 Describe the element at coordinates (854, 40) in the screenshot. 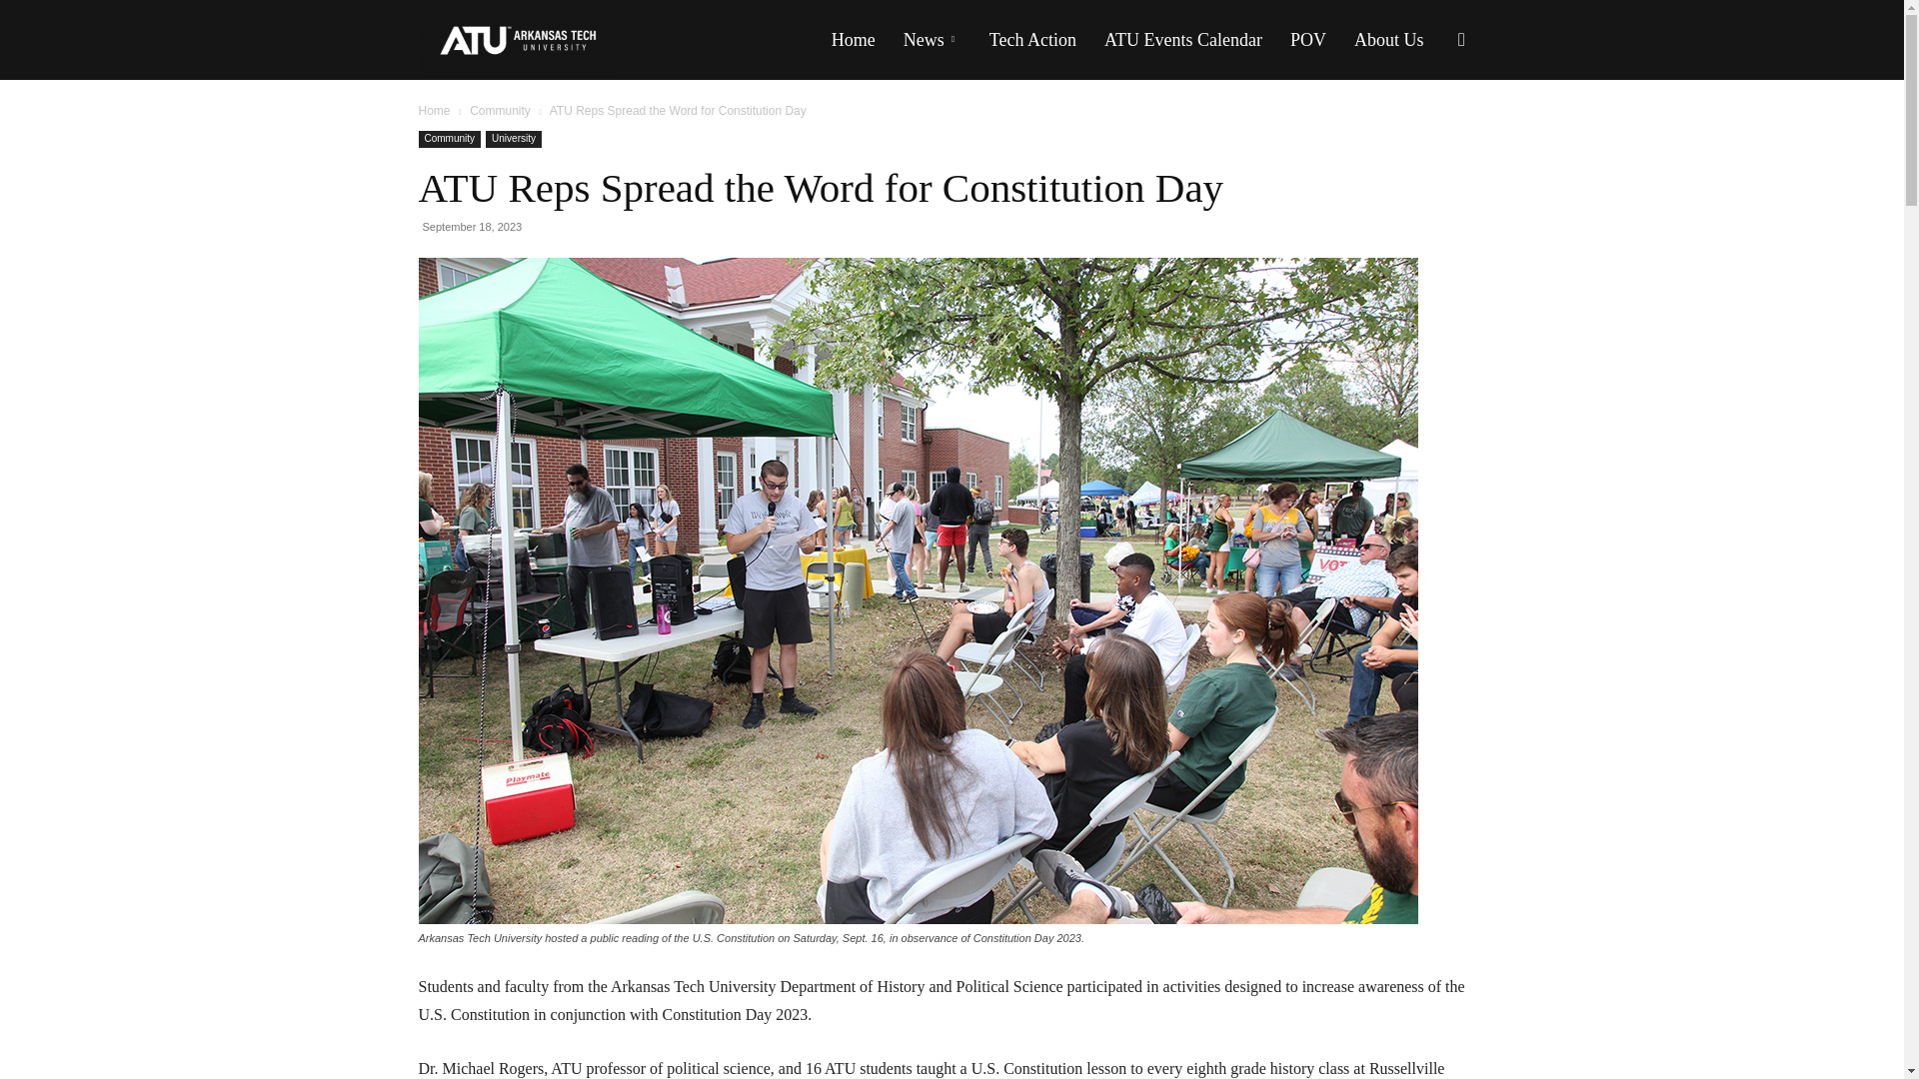

I see `Home` at that location.